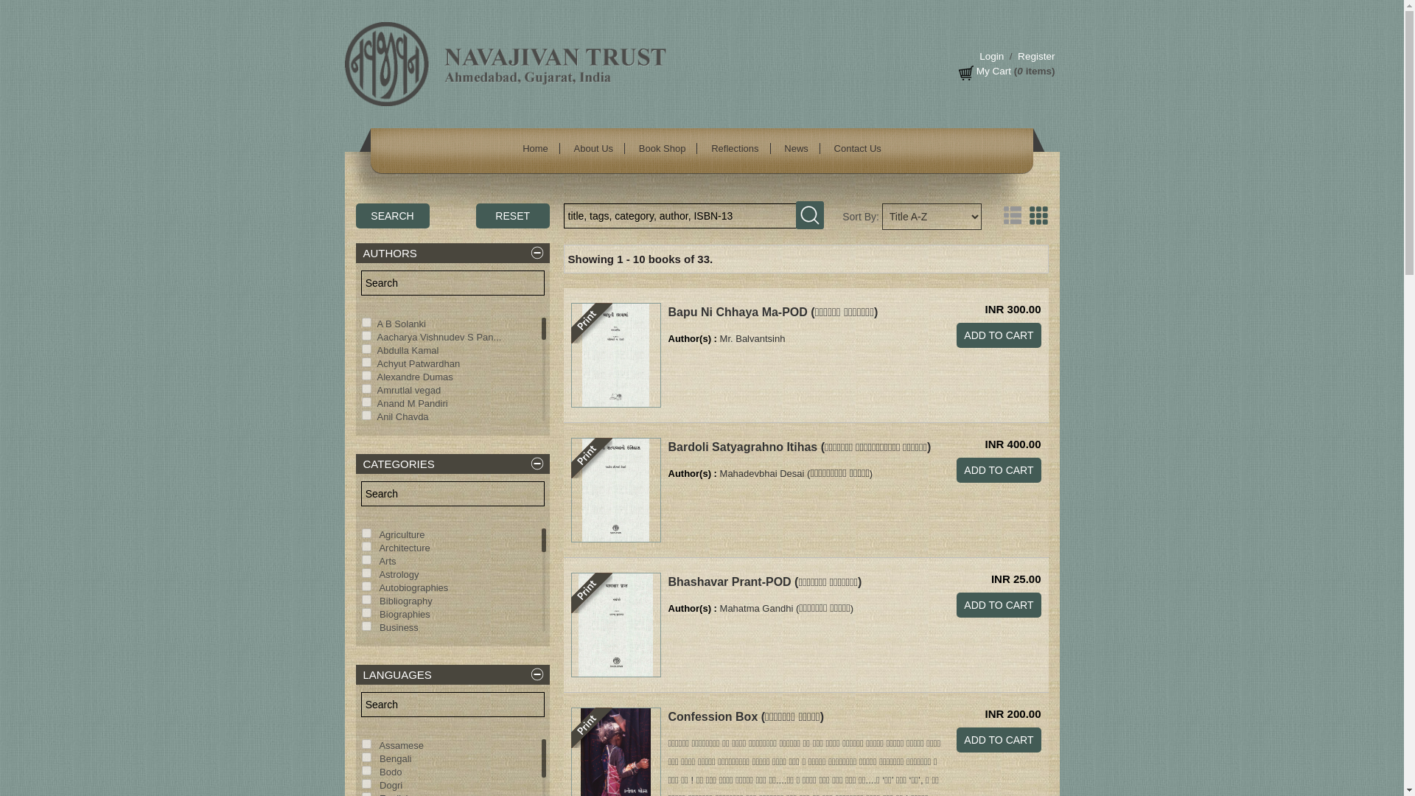 The height and width of the screenshot is (796, 1415). I want to click on A B Solanki, so click(402, 324).